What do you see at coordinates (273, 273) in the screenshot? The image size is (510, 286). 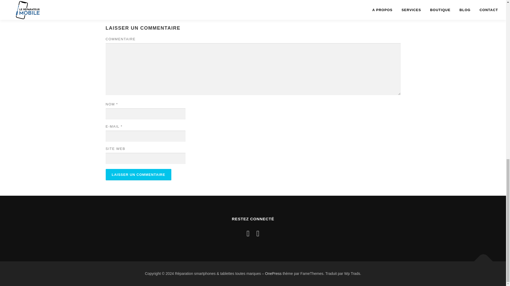 I see `OnePress` at bounding box center [273, 273].